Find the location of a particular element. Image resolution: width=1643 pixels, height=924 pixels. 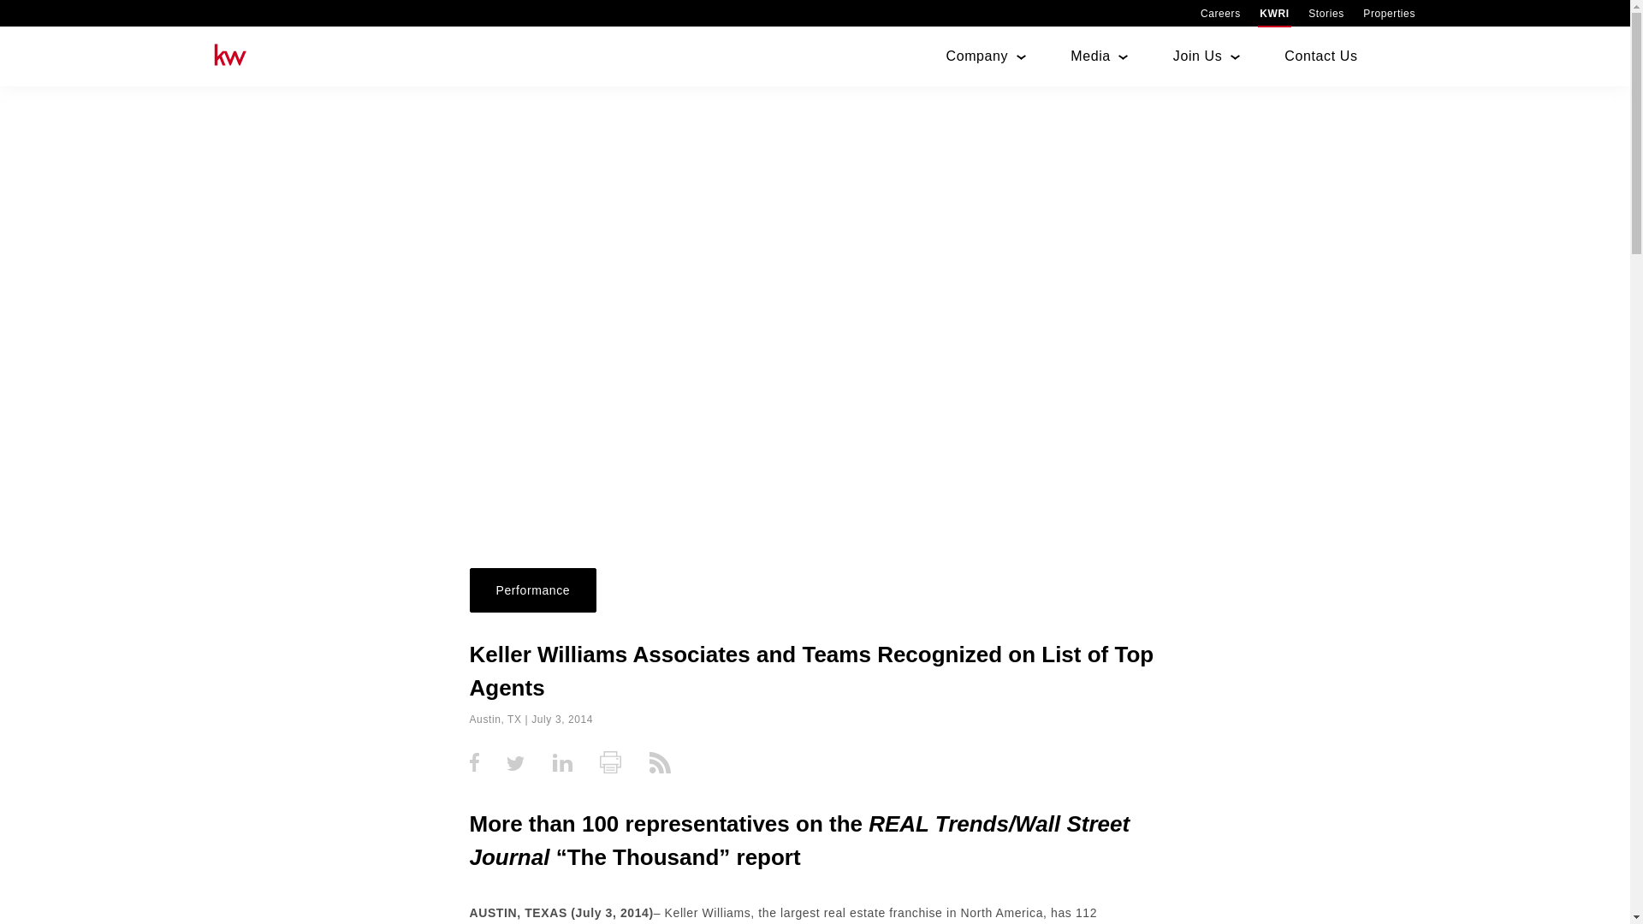

Contact Us is located at coordinates (1320, 56).